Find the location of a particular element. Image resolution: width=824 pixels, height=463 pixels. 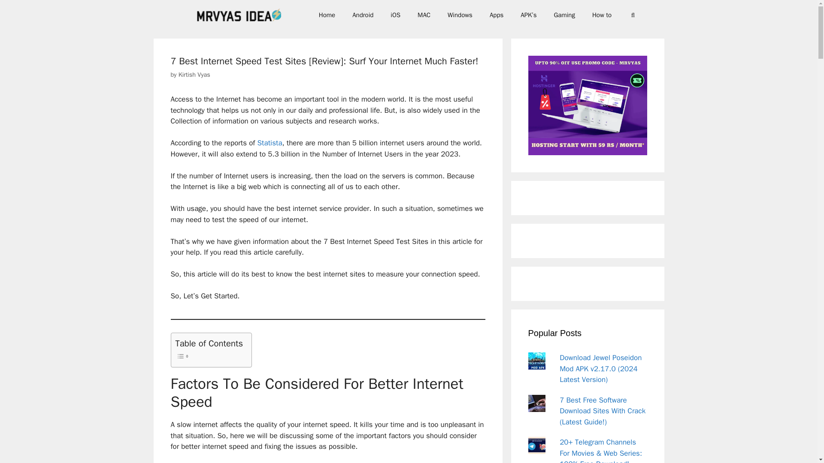

Statista is located at coordinates (270, 143).